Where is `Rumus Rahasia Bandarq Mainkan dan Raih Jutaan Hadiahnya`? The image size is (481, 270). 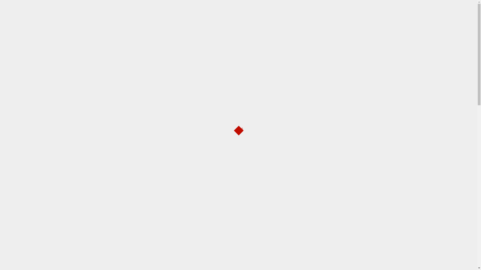
Rumus Rahasia Bandarq Mainkan dan Raih Jutaan Hadiahnya is located at coordinates (331, 178).